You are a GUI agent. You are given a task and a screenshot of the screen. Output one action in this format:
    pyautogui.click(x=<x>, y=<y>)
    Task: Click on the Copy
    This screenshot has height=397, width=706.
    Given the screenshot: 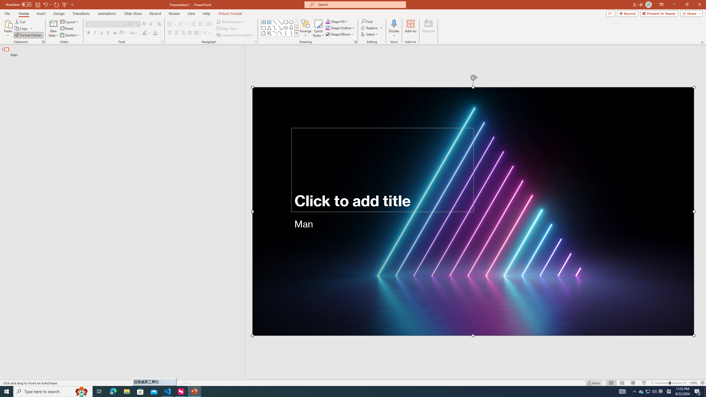 What is the action you would take?
    pyautogui.click(x=22, y=29)
    